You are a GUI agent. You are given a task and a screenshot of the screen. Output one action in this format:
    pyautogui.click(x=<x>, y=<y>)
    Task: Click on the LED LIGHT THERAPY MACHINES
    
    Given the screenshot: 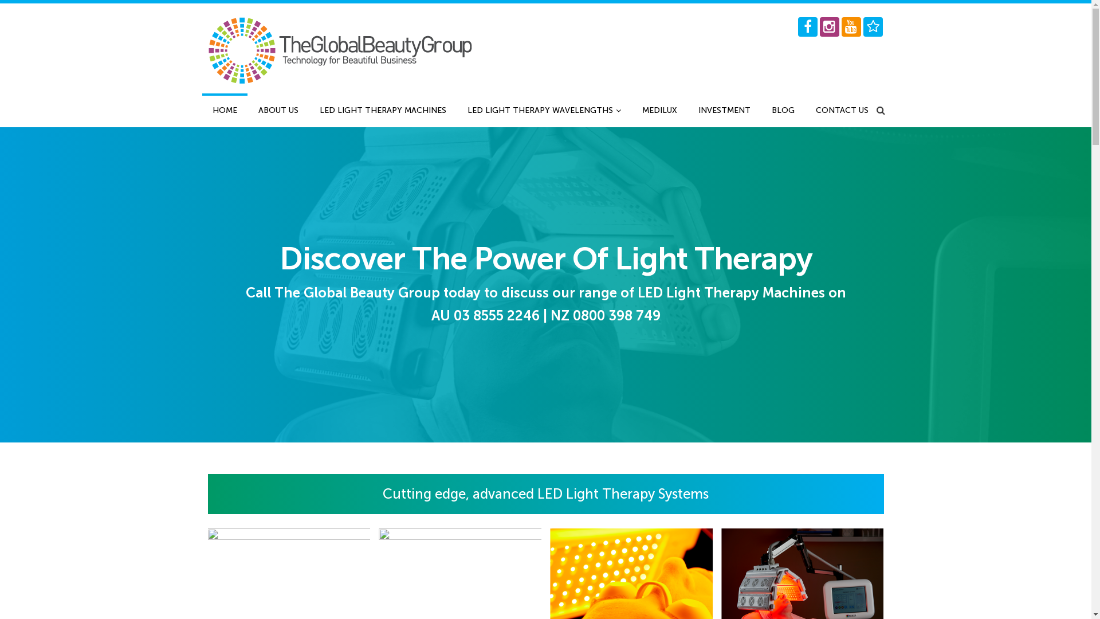 What is the action you would take?
    pyautogui.click(x=383, y=110)
    